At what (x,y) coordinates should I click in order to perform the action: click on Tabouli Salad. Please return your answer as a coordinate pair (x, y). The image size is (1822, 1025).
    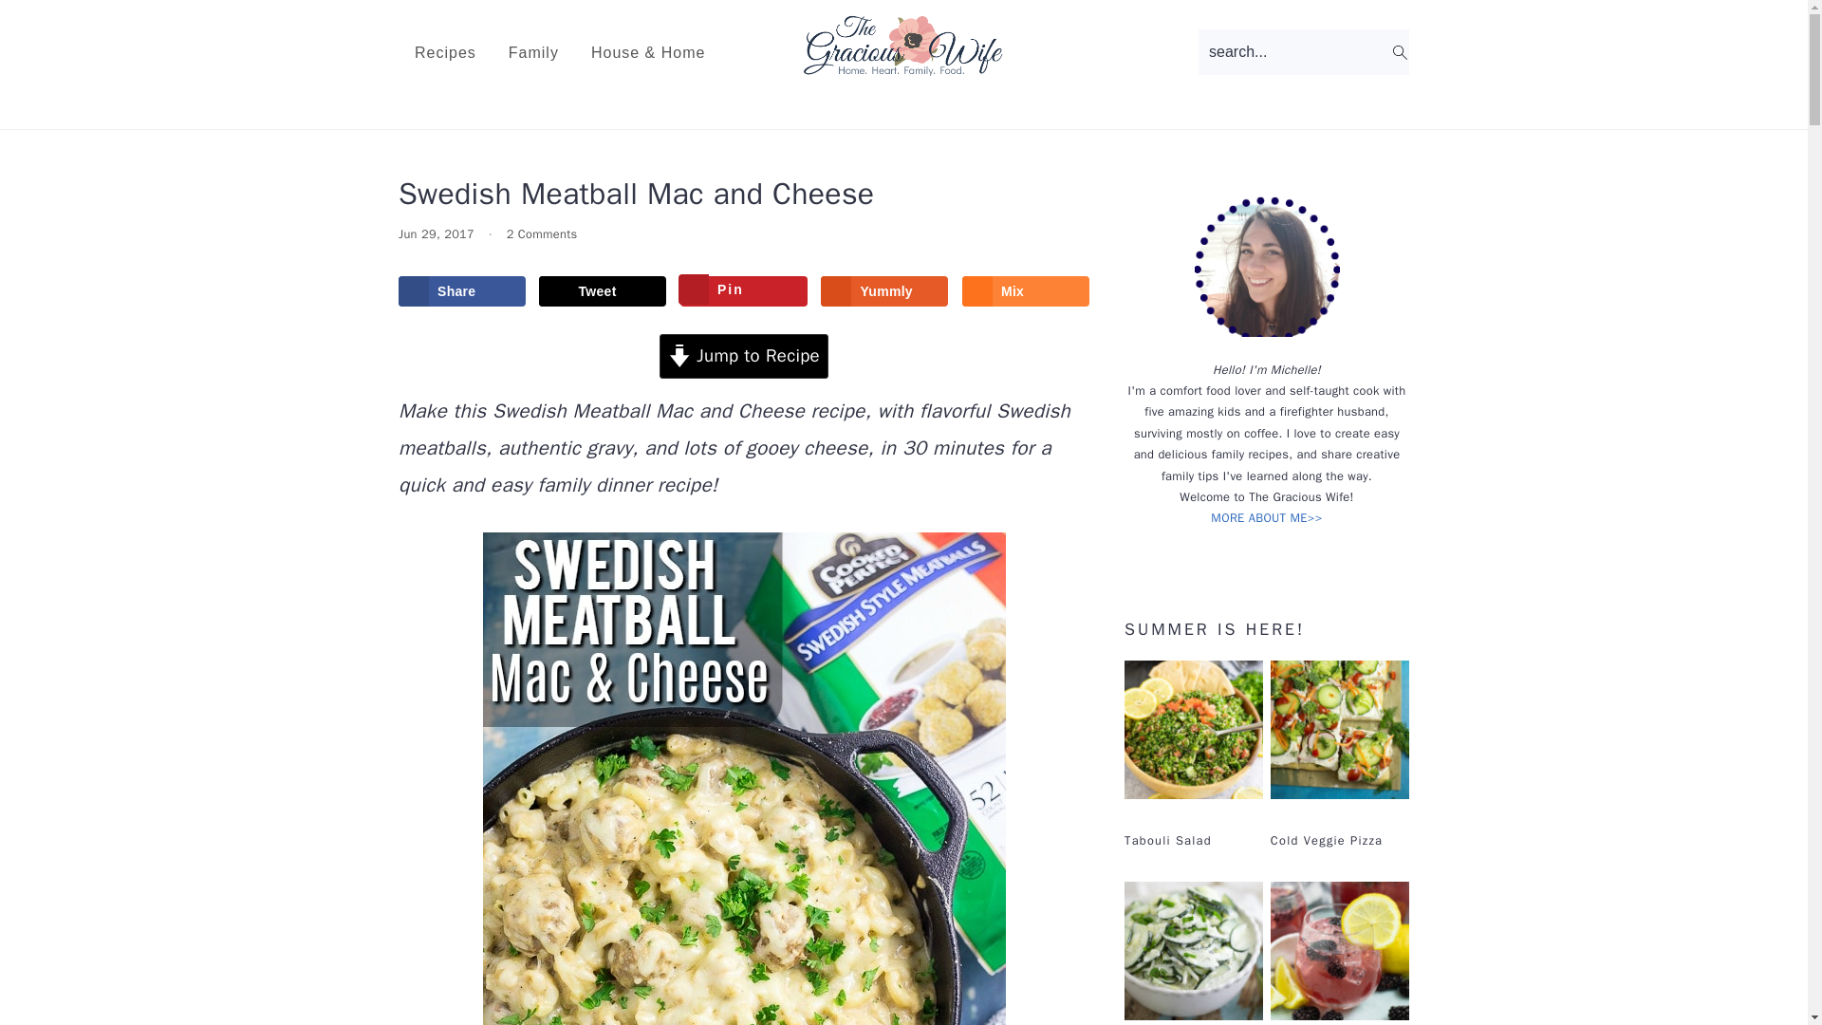
    Looking at the image, I should click on (1193, 733).